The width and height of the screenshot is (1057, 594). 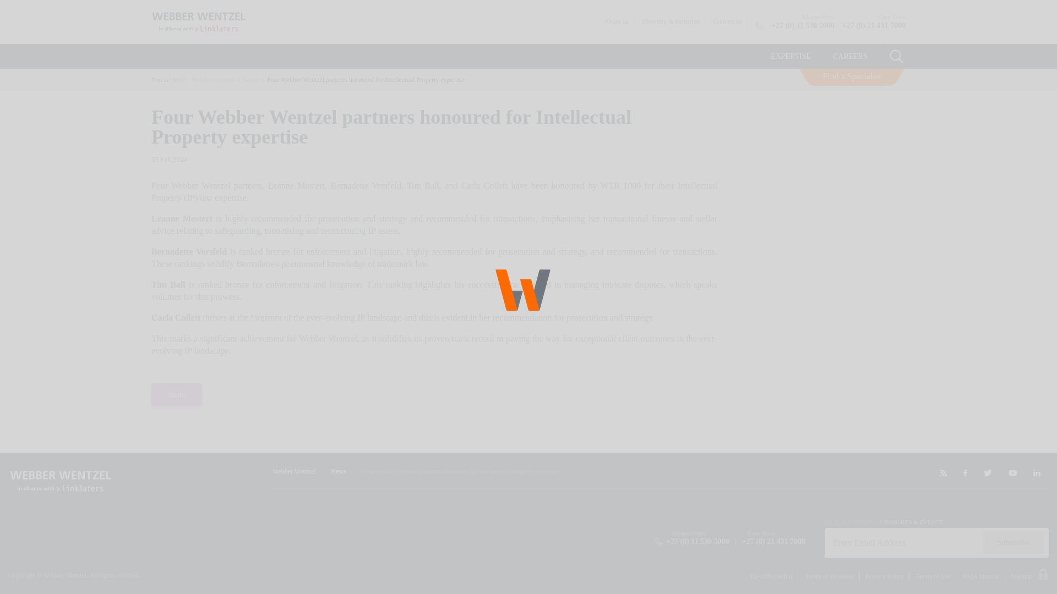 What do you see at coordinates (250, 80) in the screenshot?
I see `News` at bounding box center [250, 80].